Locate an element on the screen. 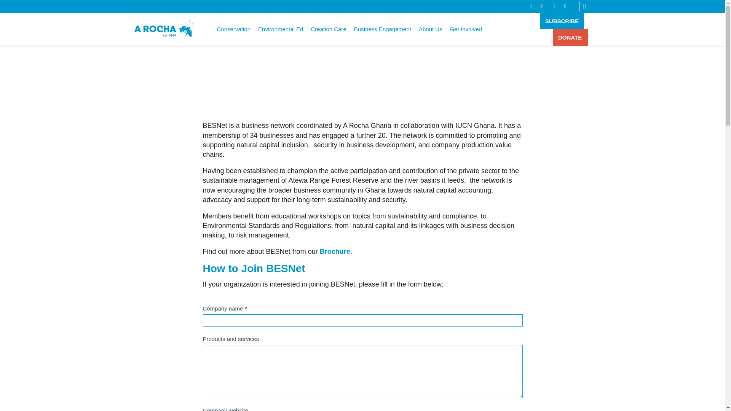 Image resolution: width=731 pixels, height=411 pixels. About Us is located at coordinates (430, 29).